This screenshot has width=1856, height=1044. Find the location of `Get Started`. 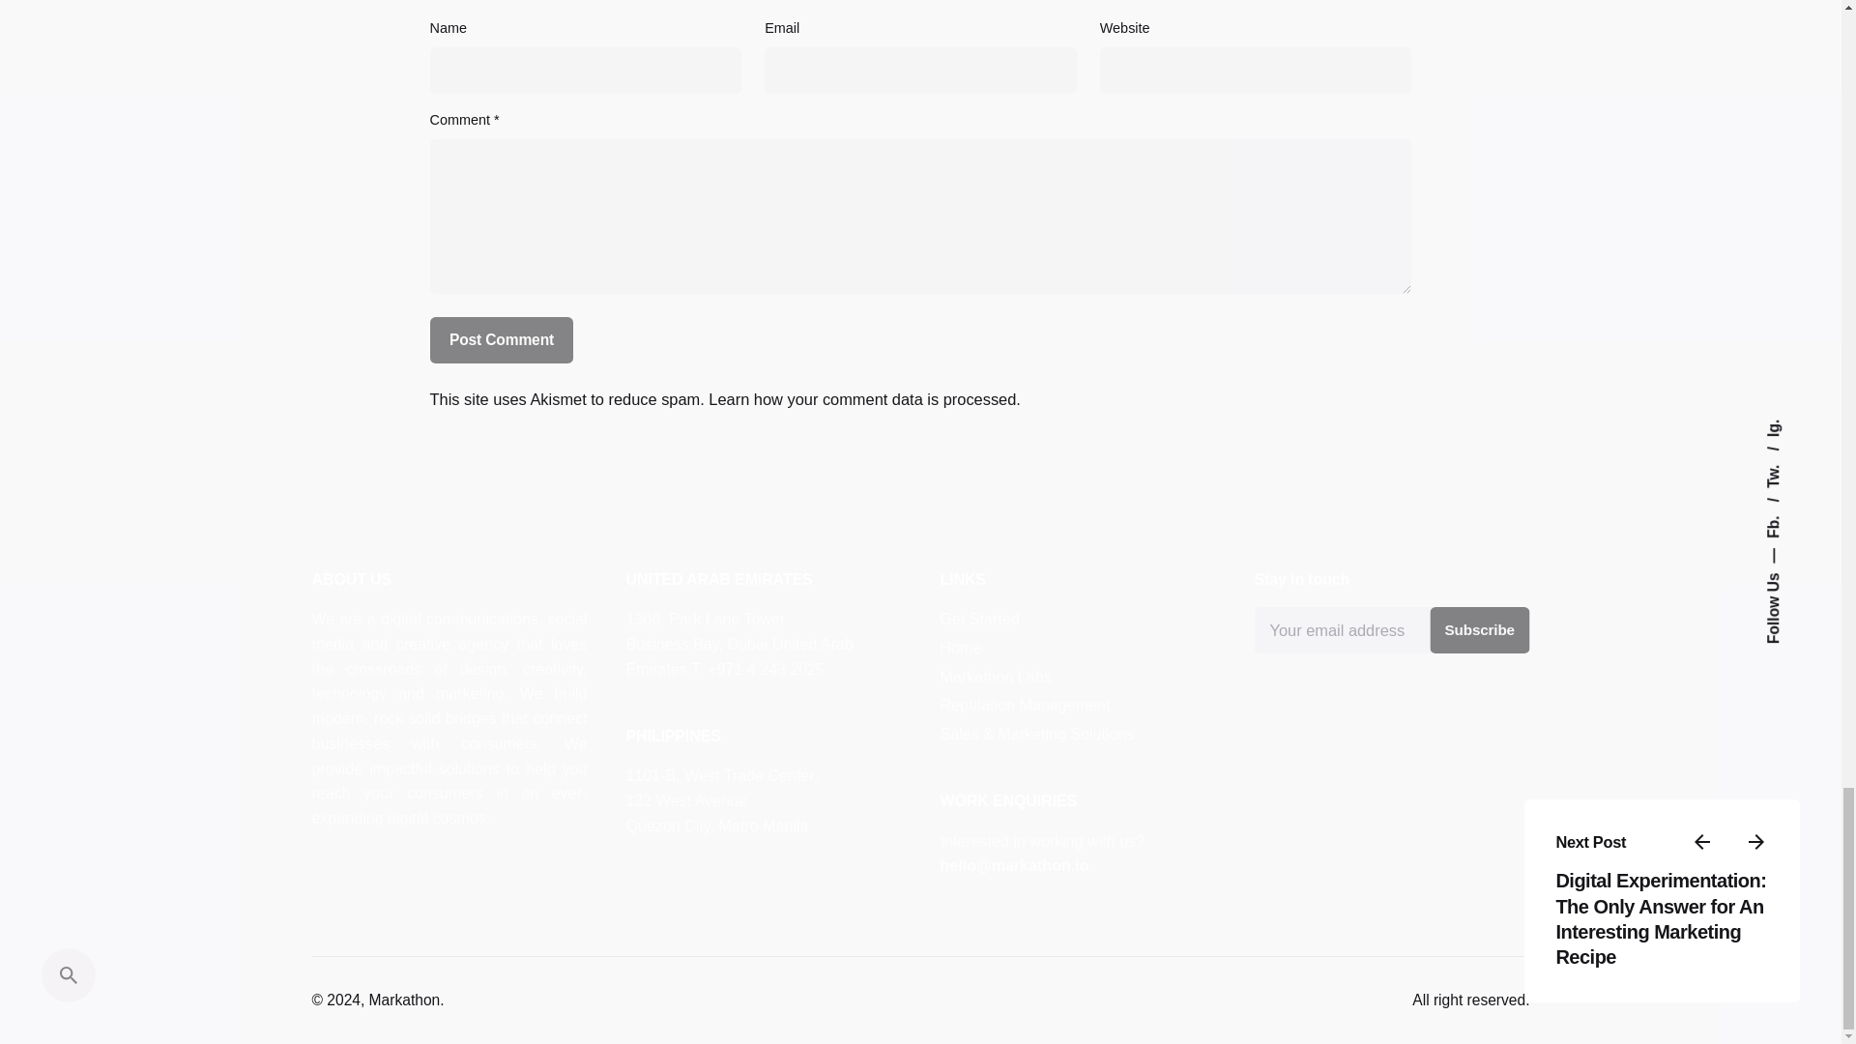

Get Started is located at coordinates (978, 619).